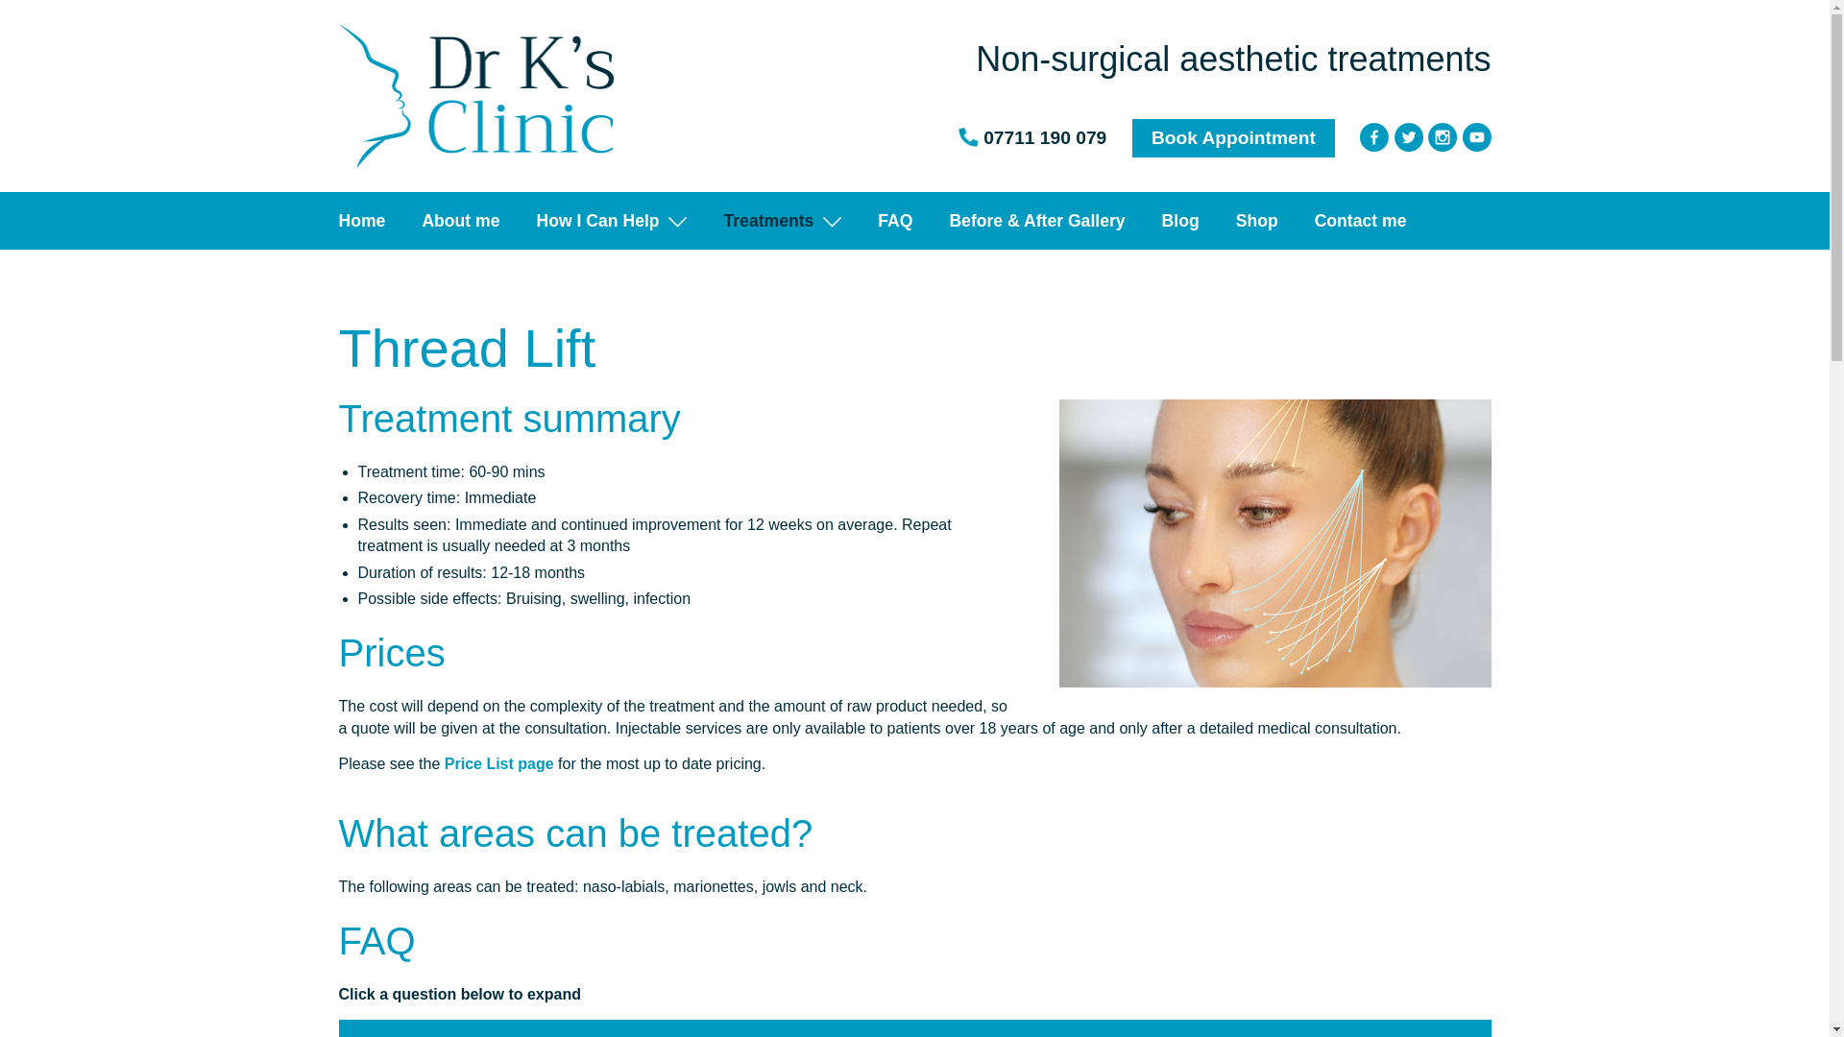 This screenshot has width=1844, height=1037. Describe the element at coordinates (1233, 138) in the screenshot. I see `Book Appointment` at that location.